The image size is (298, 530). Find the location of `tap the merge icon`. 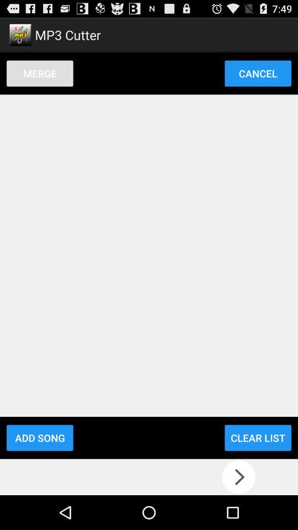

tap the merge icon is located at coordinates (40, 73).